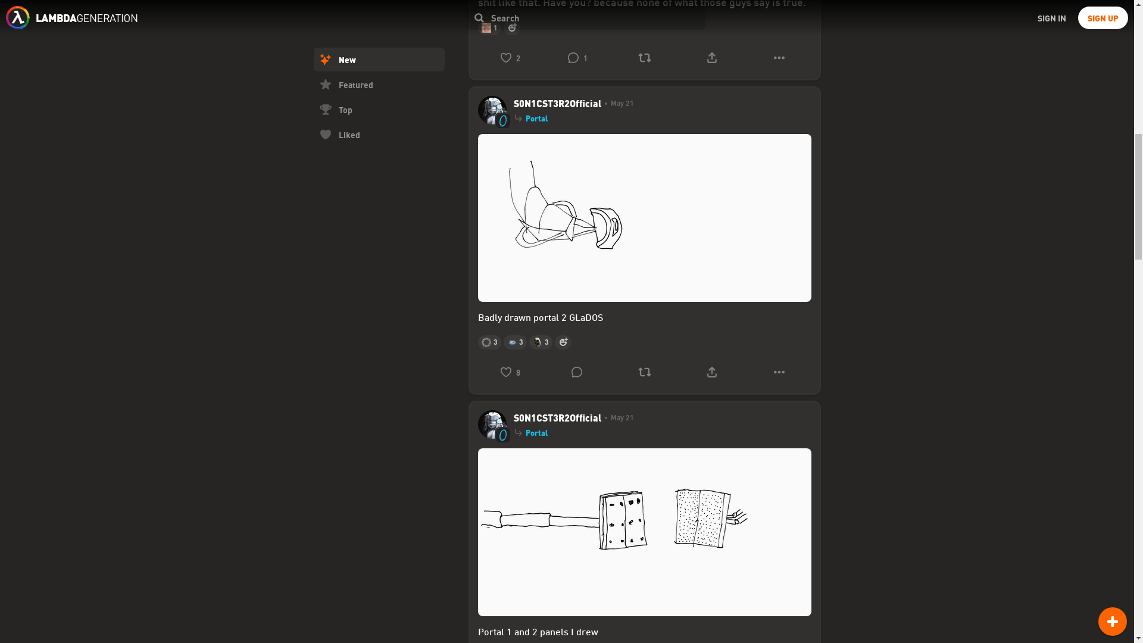 The image size is (1143, 643). Describe the element at coordinates (536, 118) in the screenshot. I see `Portal` at that location.